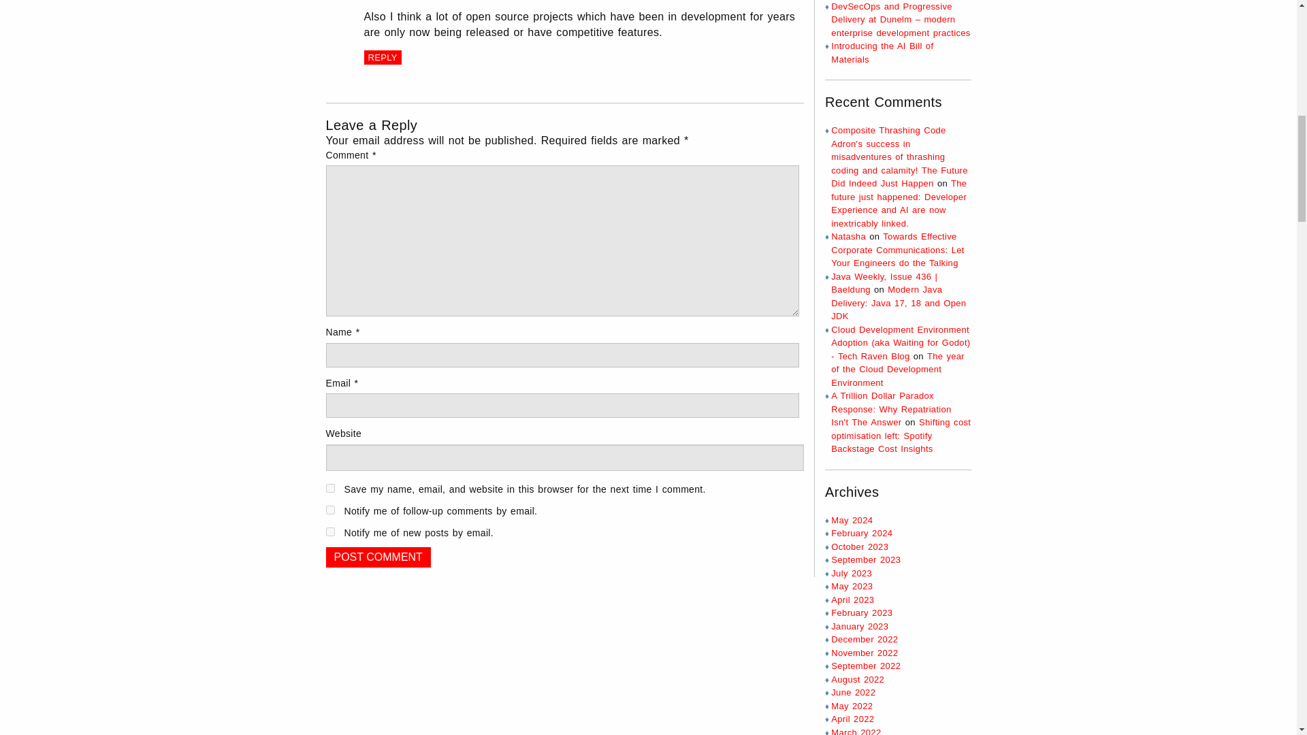 This screenshot has width=1307, height=735. Describe the element at coordinates (329, 532) in the screenshot. I see `subscribe` at that location.